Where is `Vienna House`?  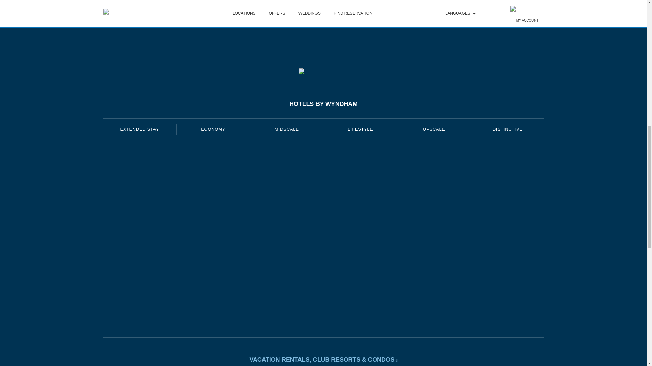
Vienna House is located at coordinates (360, 229).